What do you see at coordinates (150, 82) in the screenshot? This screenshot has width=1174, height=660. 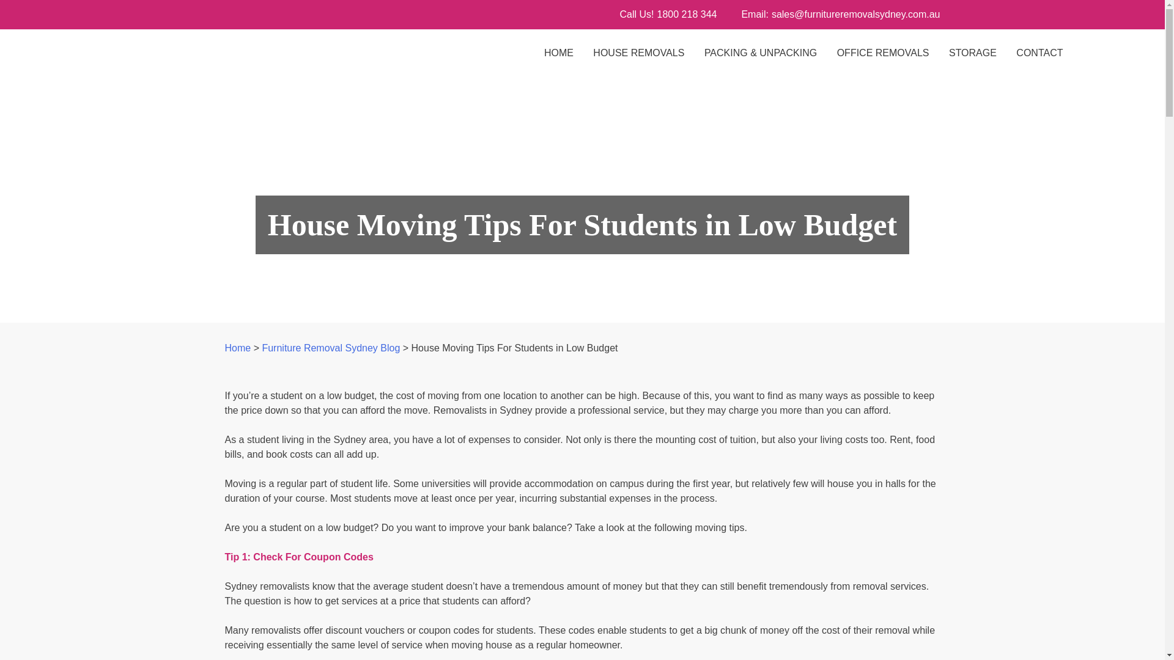 I see `Furniture Removal Sydney` at bounding box center [150, 82].